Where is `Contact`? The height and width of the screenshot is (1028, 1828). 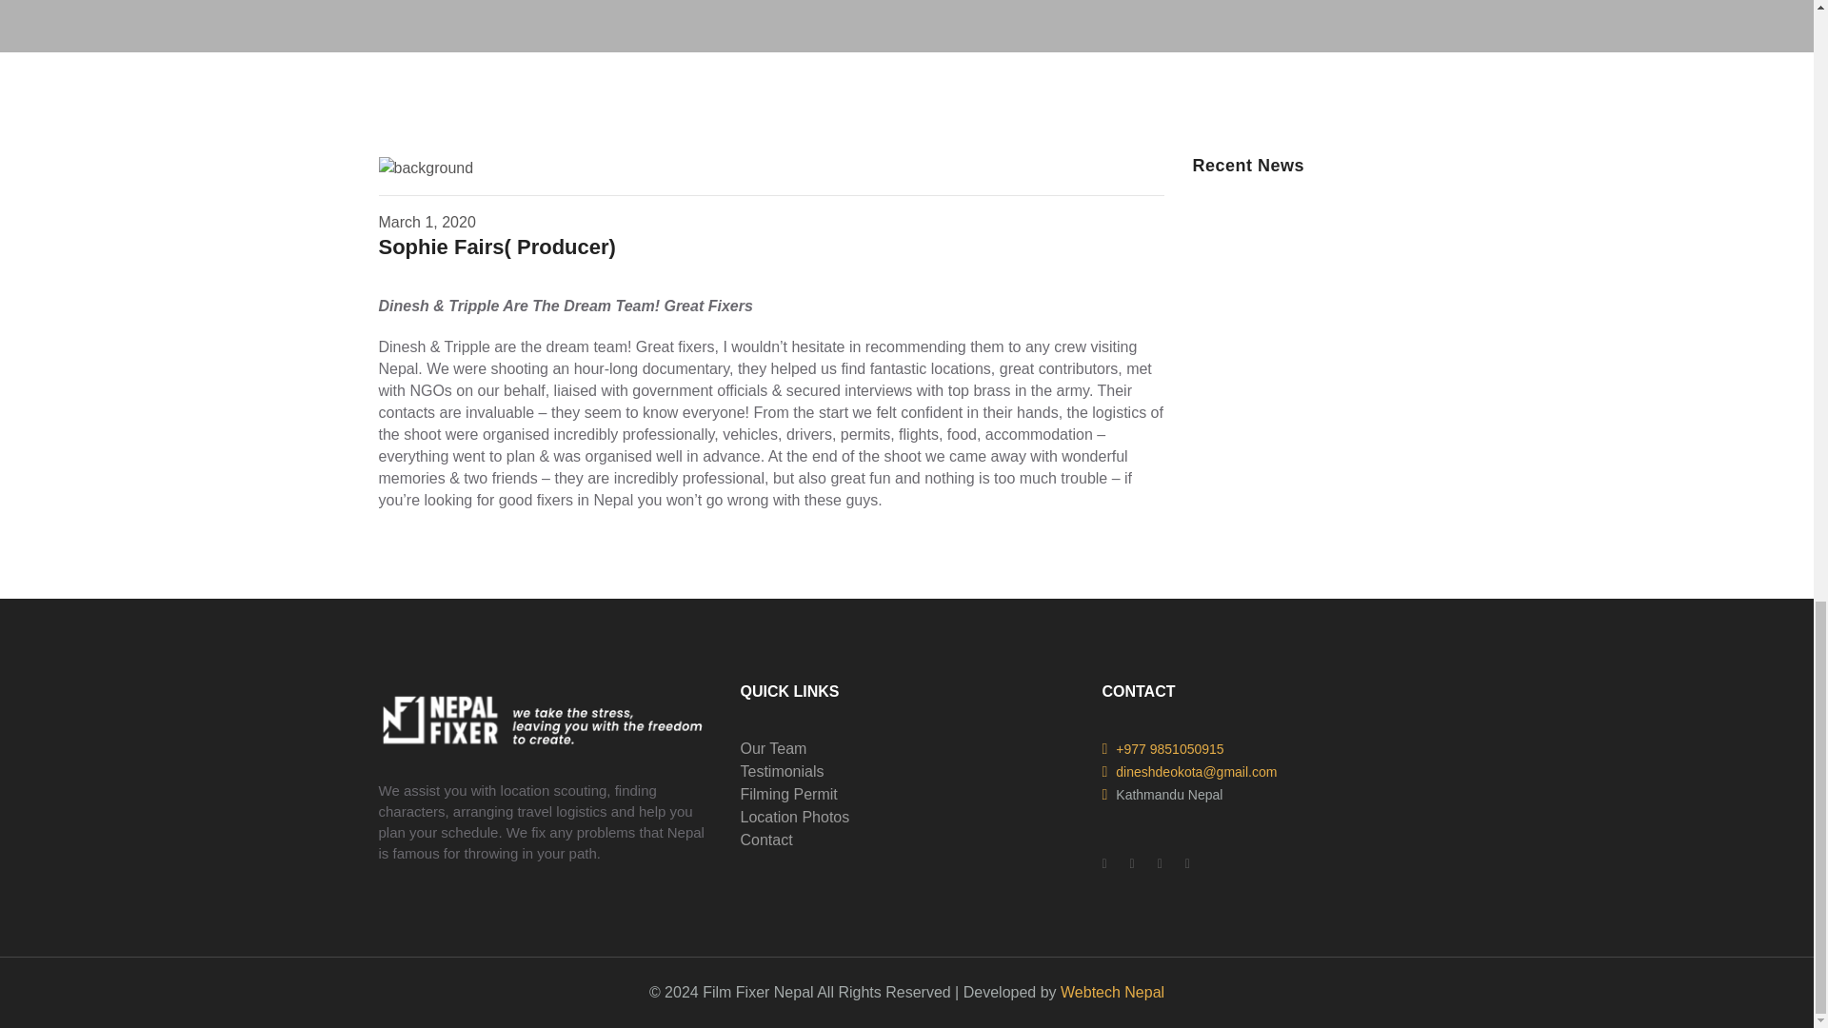
Contact is located at coordinates (765, 840).